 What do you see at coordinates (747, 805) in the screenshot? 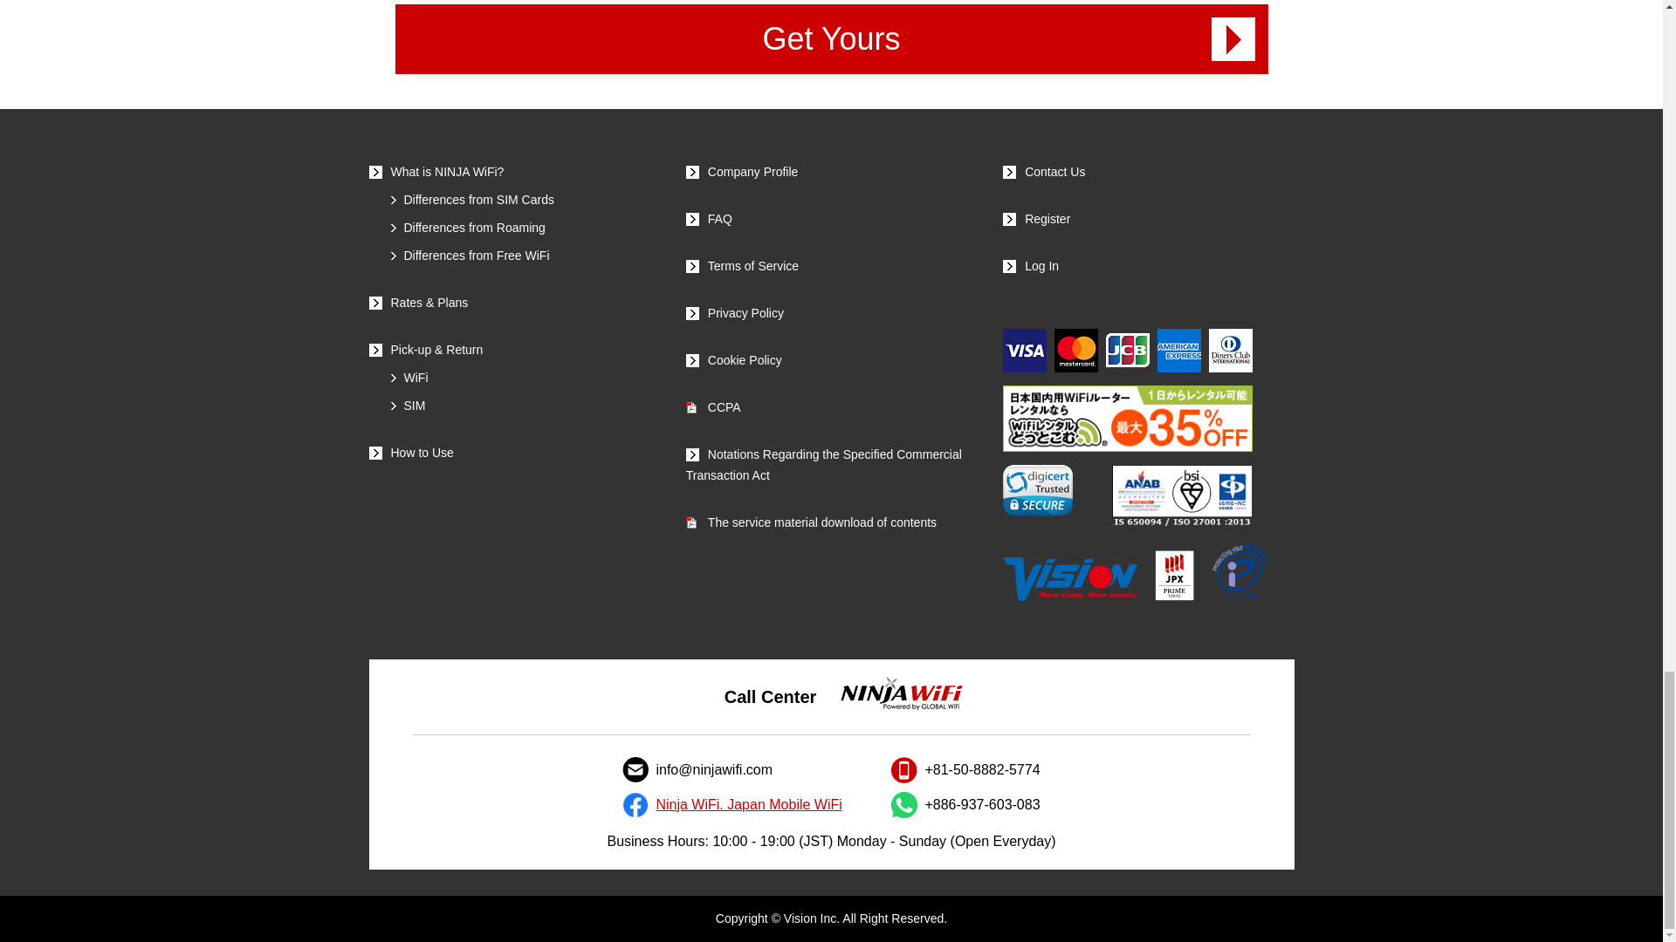
I see `Ninja WiFi. Japan Mobile WiFi` at bounding box center [747, 805].